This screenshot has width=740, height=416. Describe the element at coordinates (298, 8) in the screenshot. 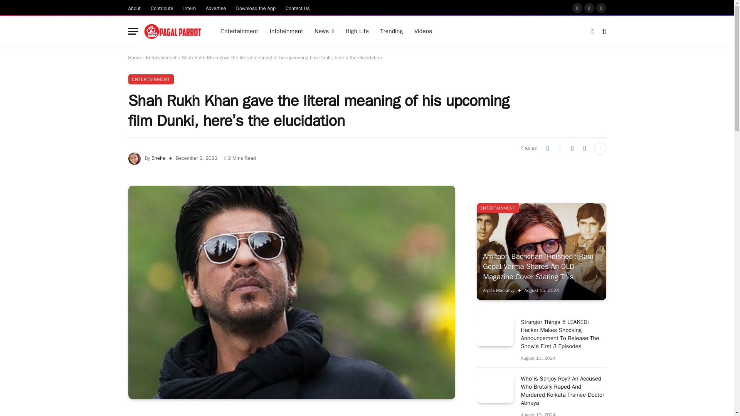

I see `Contact Us` at that location.